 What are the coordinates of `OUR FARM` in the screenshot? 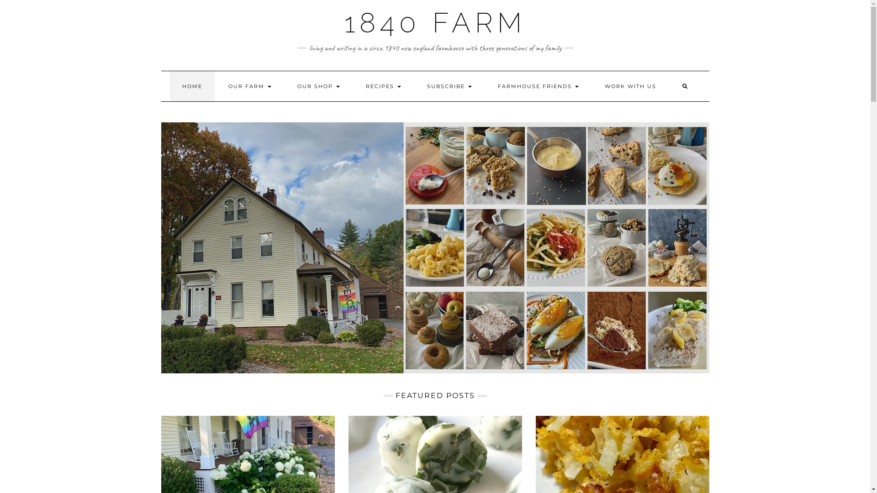 It's located at (249, 86).